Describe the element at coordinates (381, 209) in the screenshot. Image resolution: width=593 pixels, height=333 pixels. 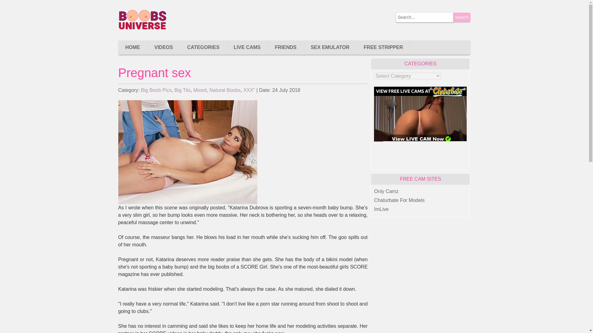
I see `ImLive` at that location.